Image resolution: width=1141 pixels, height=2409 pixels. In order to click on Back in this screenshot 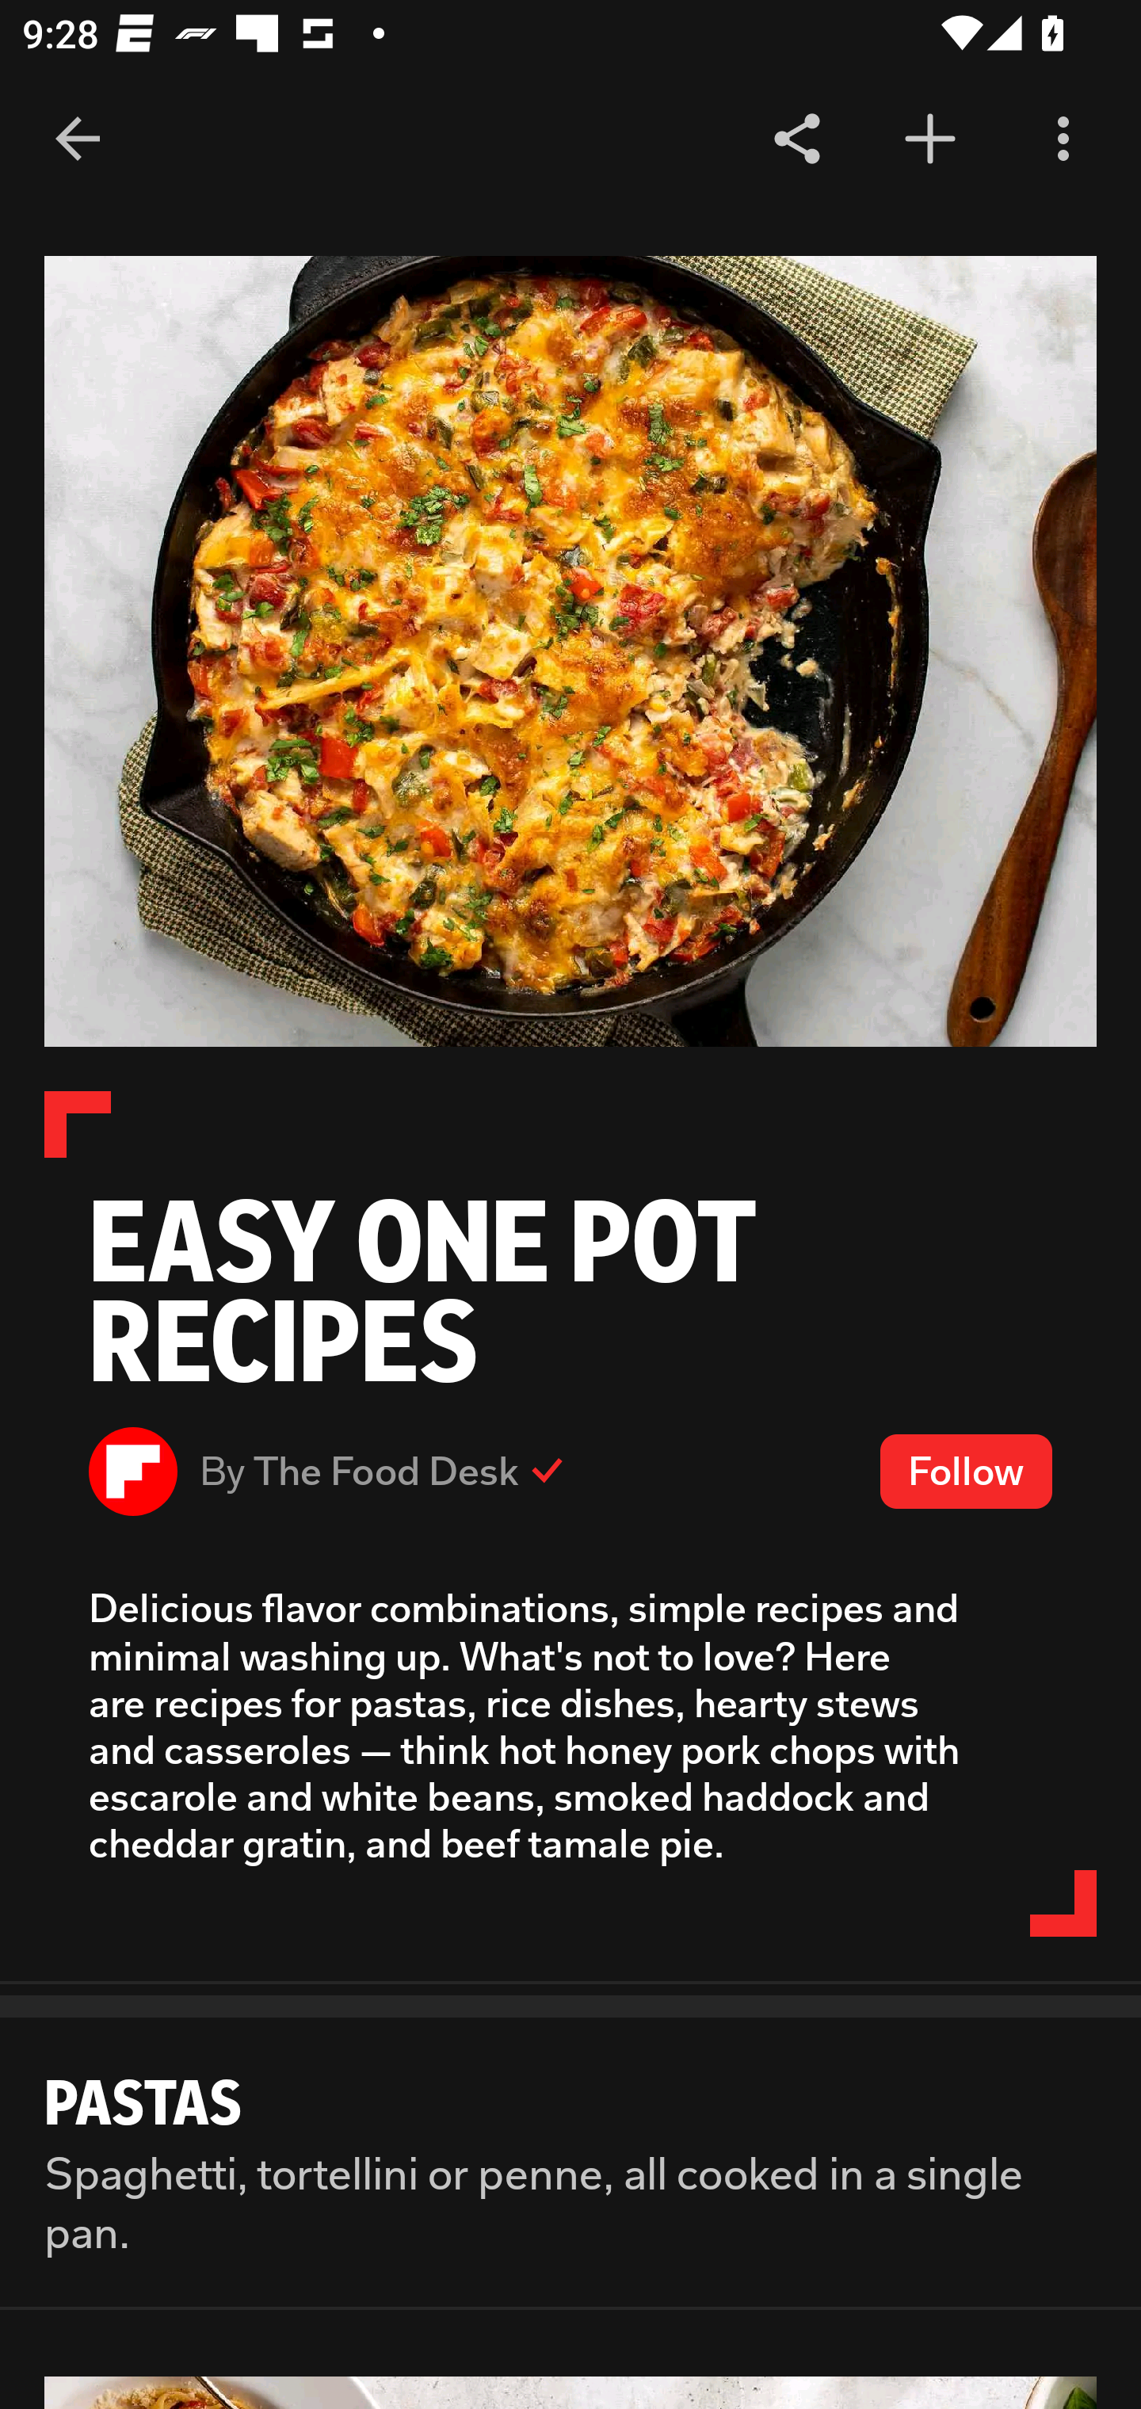, I will do `click(78, 139)`.